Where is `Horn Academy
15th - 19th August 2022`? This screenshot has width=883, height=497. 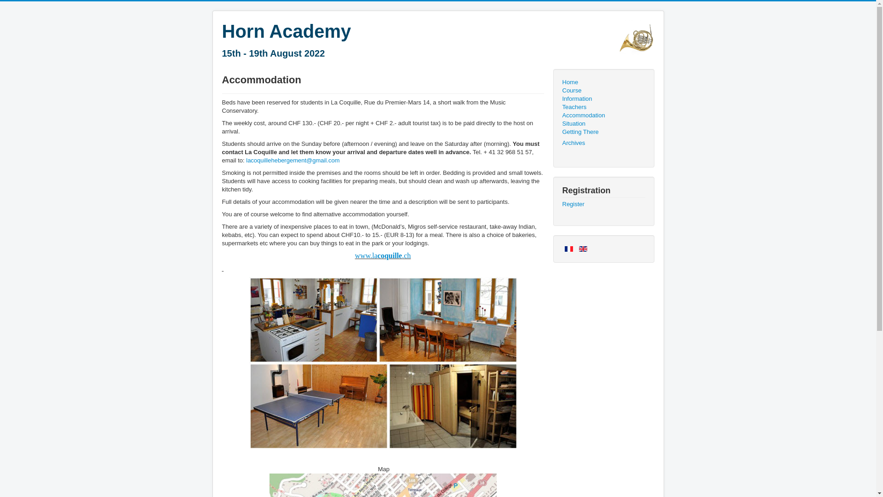
Horn Academy
15th - 19th August 2022 is located at coordinates (286, 42).